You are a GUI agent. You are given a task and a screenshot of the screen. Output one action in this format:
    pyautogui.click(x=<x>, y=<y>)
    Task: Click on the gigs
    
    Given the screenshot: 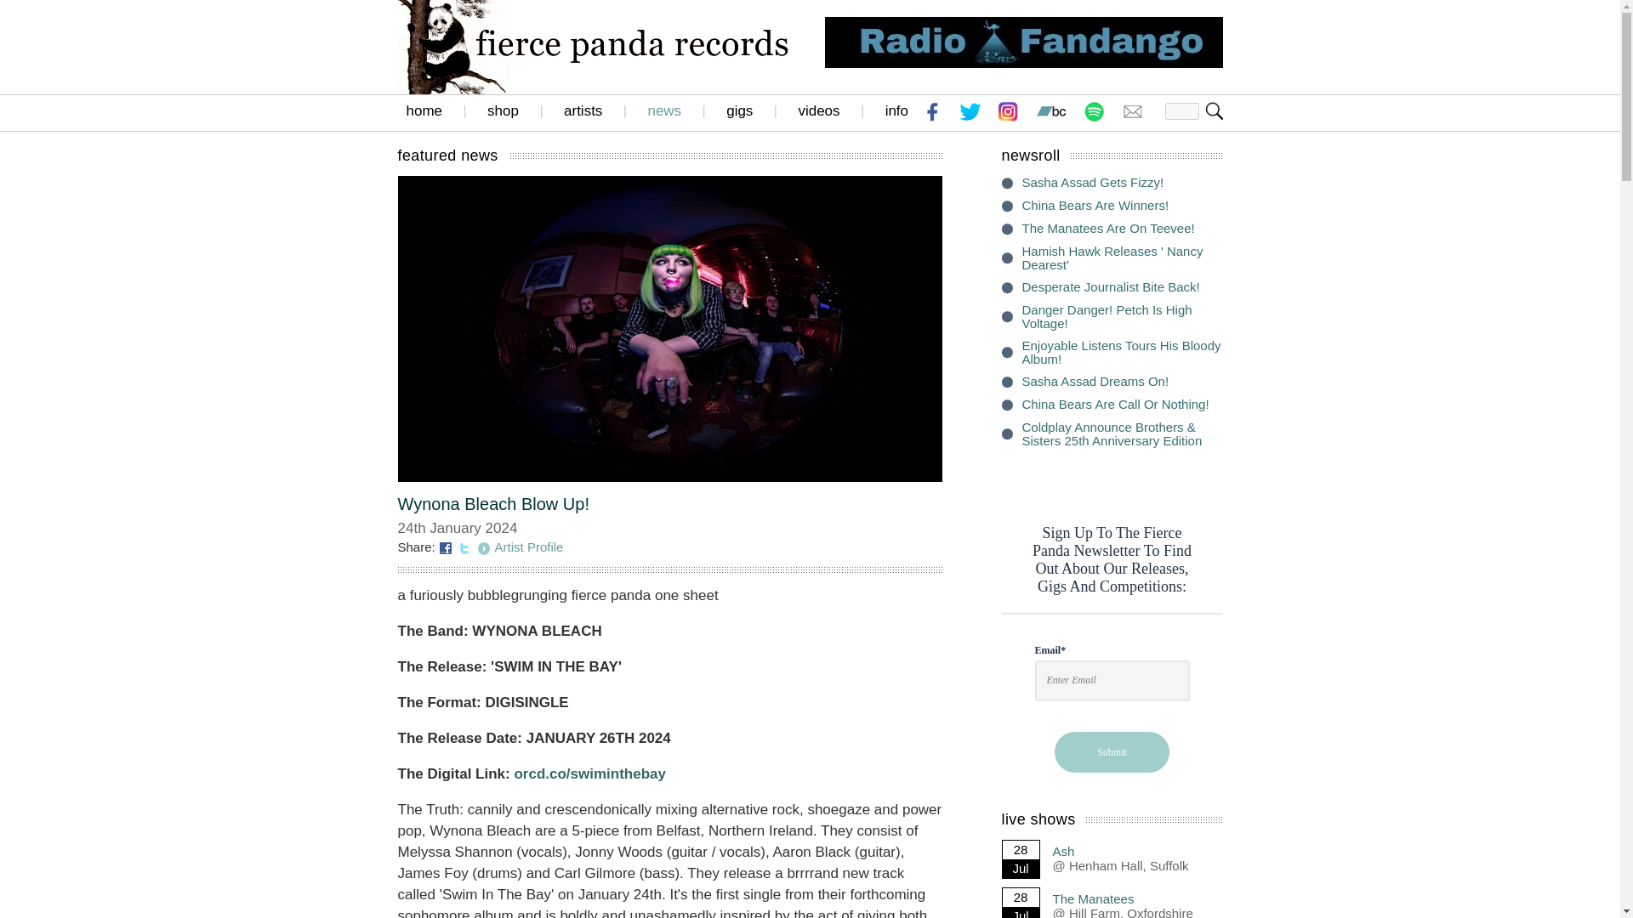 What is the action you would take?
    pyautogui.click(x=740, y=110)
    